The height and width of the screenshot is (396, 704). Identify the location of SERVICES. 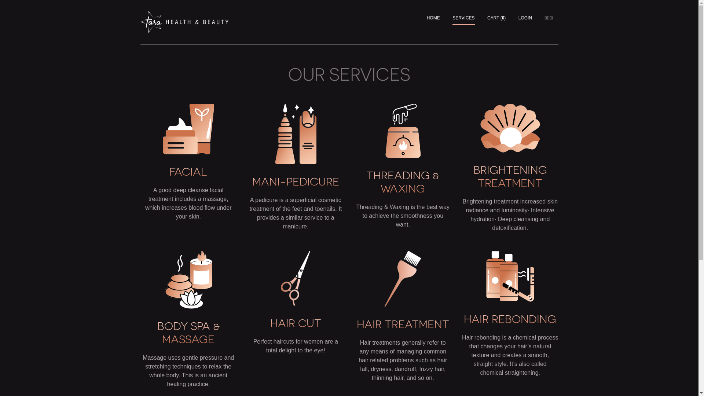
(463, 18).